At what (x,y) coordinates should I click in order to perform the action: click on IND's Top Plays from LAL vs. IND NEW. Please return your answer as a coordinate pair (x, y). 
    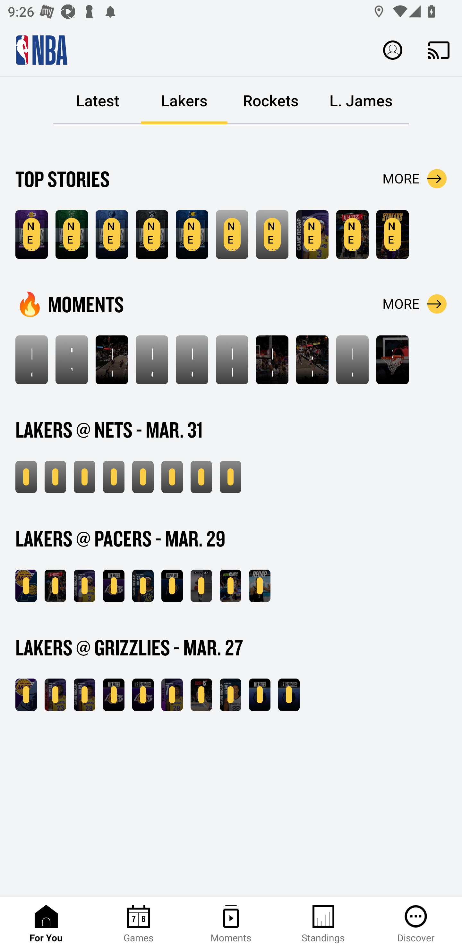
    Looking at the image, I should click on (172, 586).